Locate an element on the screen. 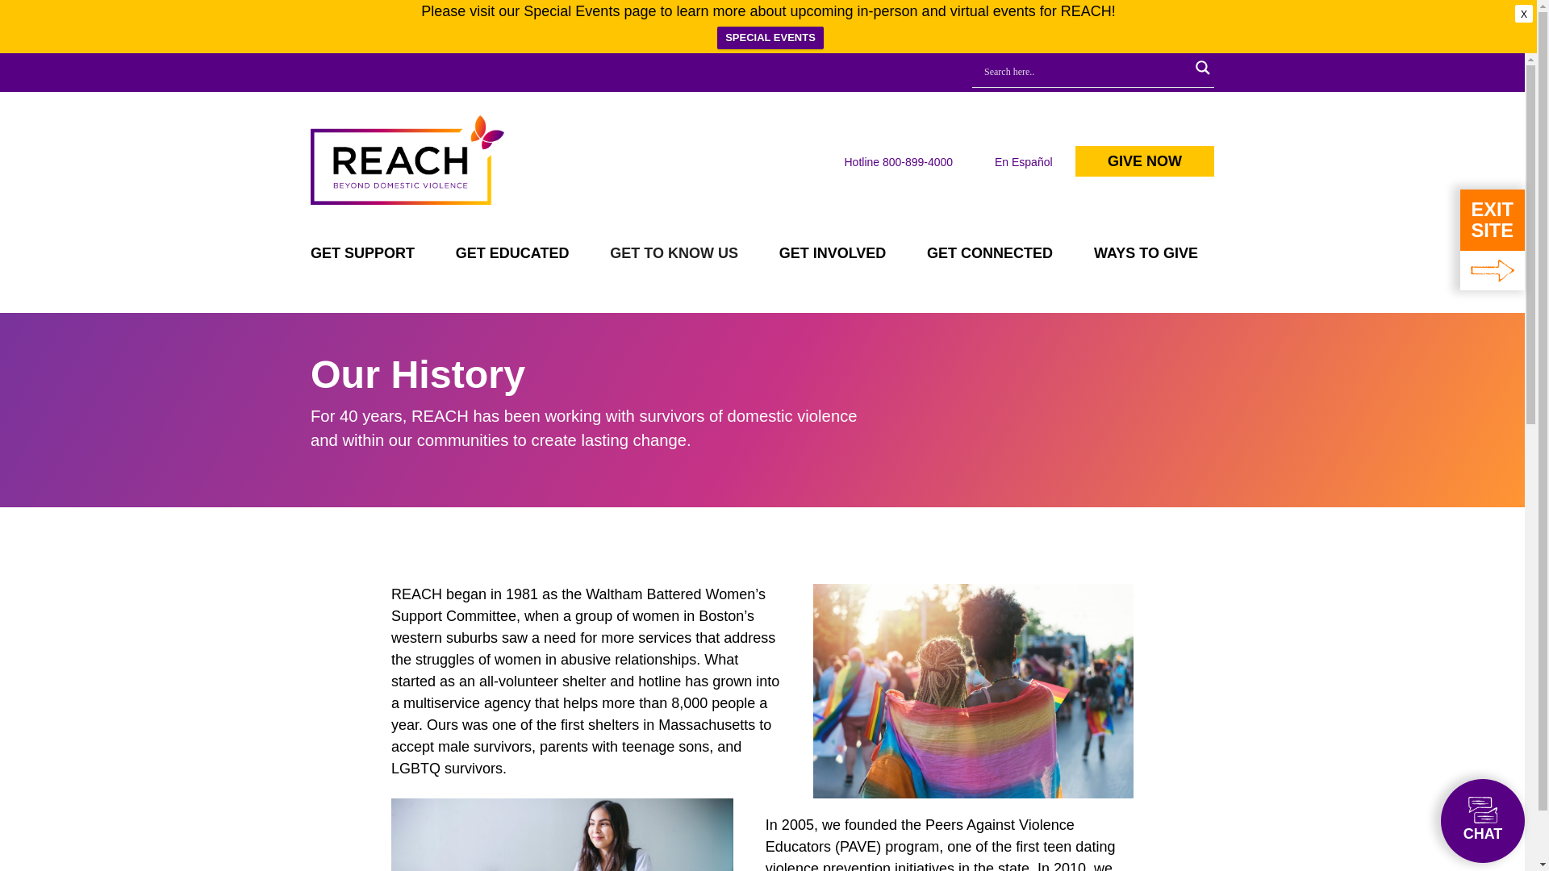  GET SUPPORT is located at coordinates (370, 256).